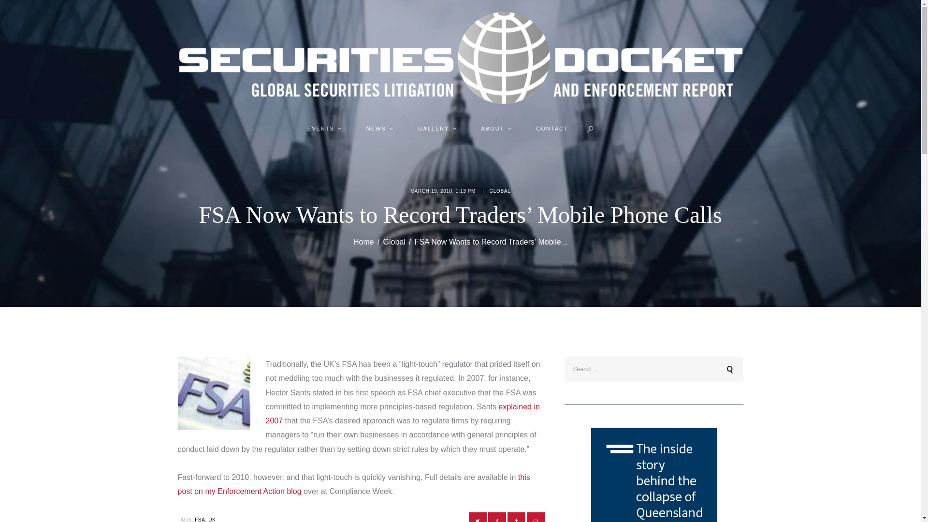 This screenshot has width=928, height=522. Describe the element at coordinates (500, 190) in the screenshot. I see `GLOBAL` at that location.